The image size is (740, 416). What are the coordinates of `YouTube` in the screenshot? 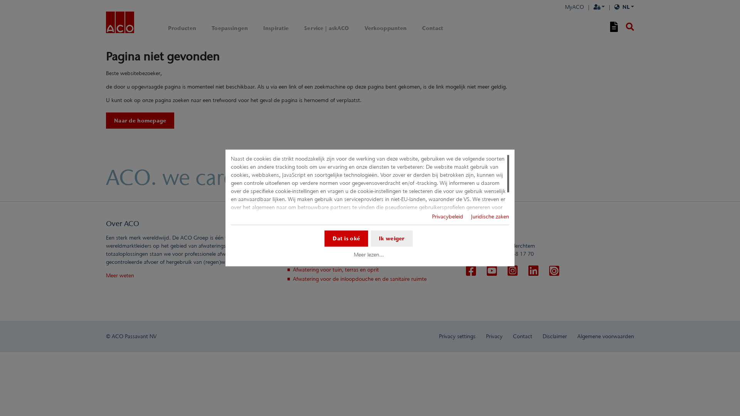 It's located at (492, 271).